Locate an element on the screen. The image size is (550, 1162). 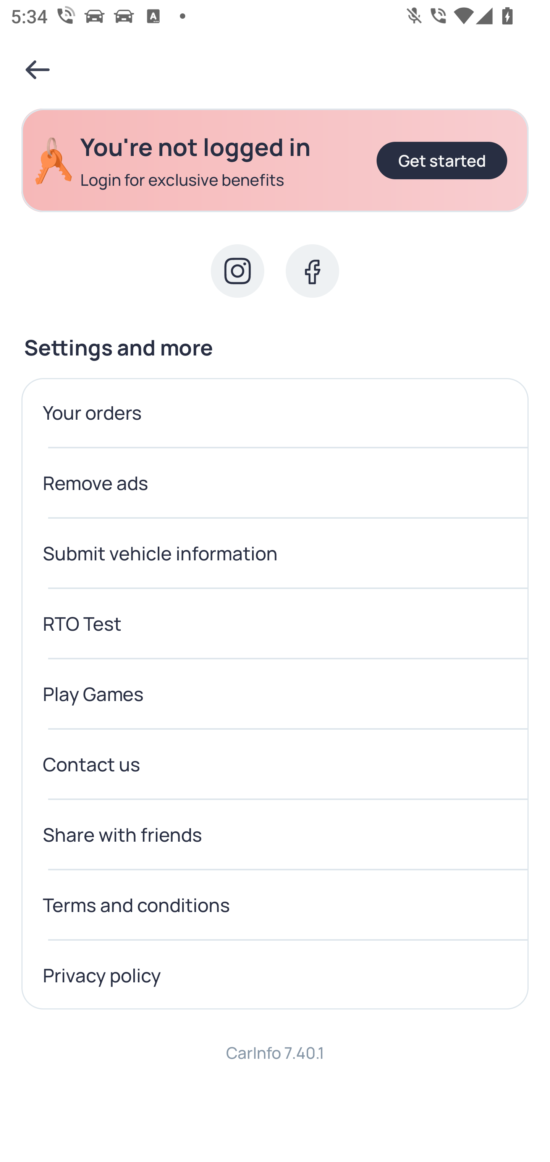
Privacy policy is located at coordinates (275, 975).